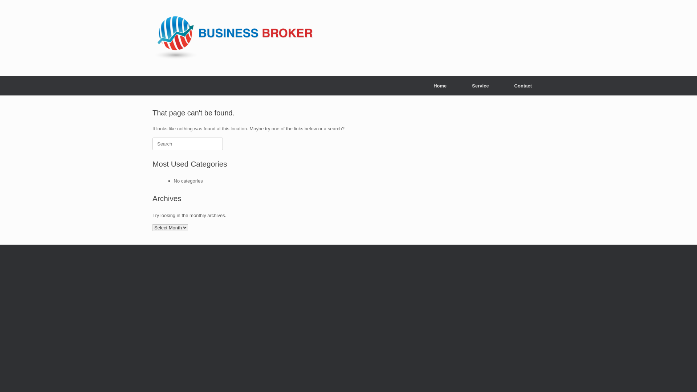 Image resolution: width=697 pixels, height=392 pixels. What do you see at coordinates (480, 86) in the screenshot?
I see `Service` at bounding box center [480, 86].